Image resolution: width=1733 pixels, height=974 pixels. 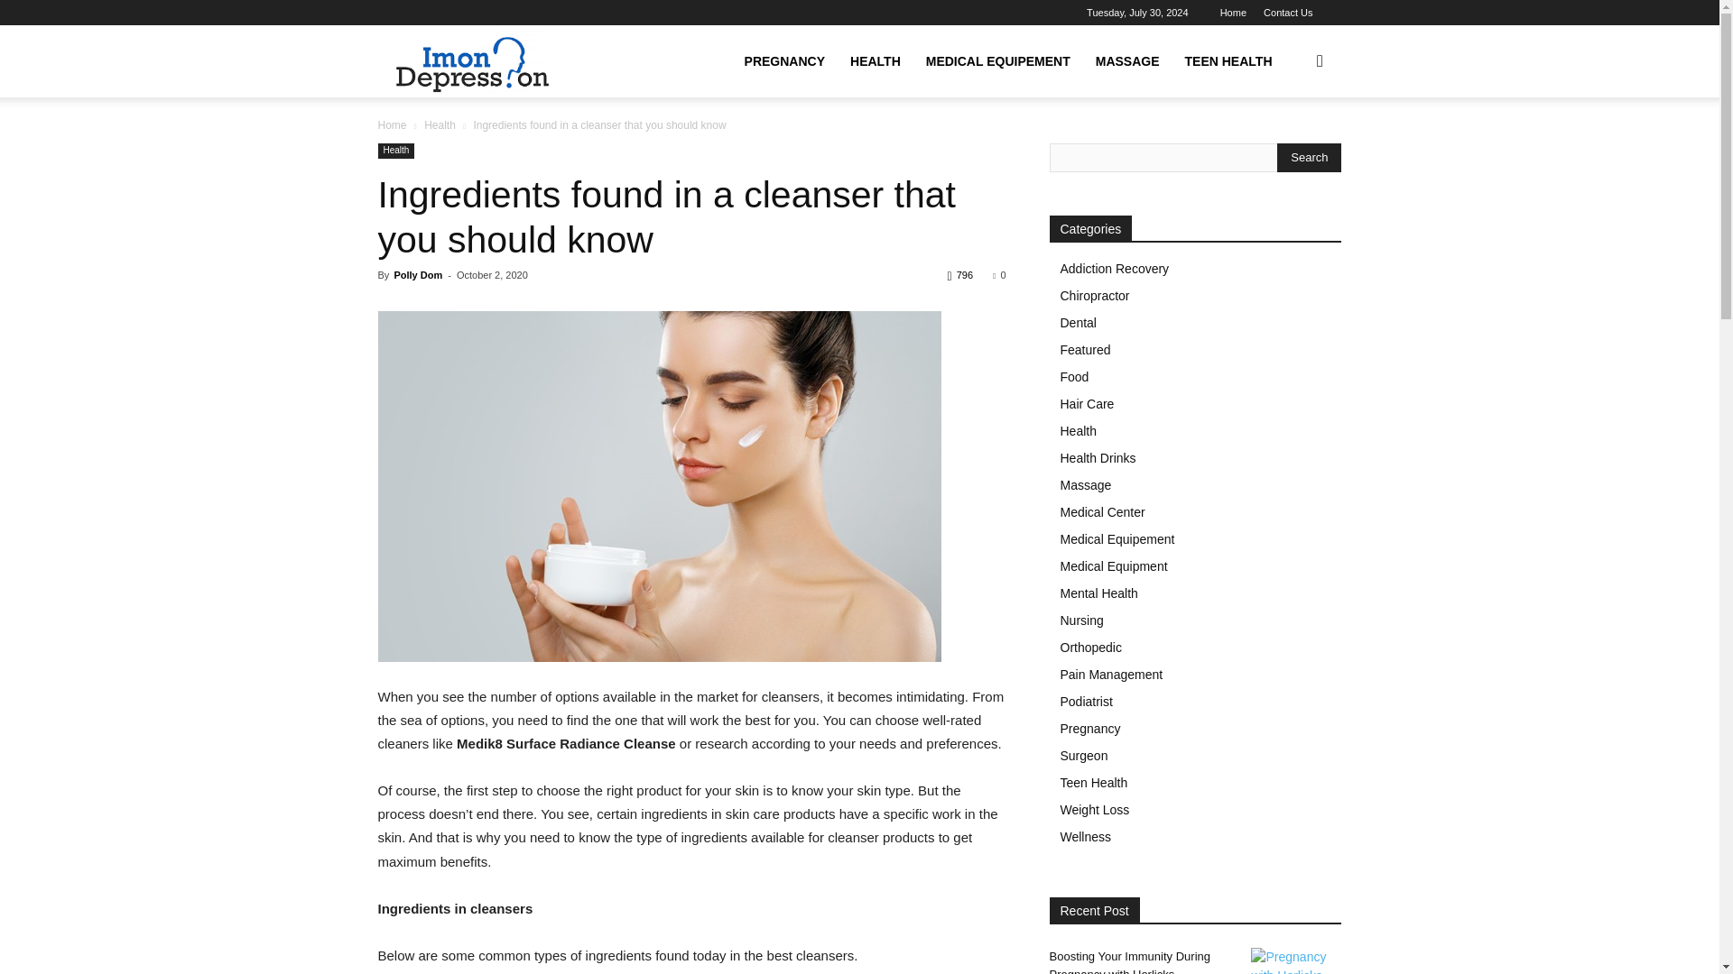 I want to click on Polly Dom, so click(x=417, y=275).